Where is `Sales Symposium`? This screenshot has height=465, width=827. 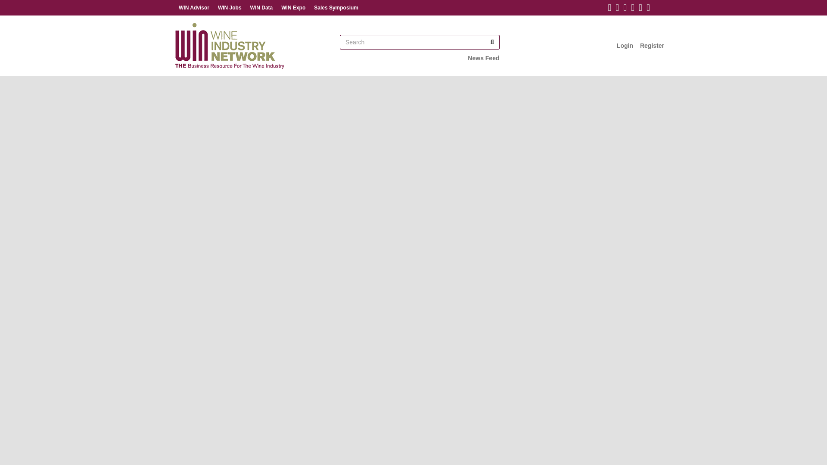 Sales Symposium is located at coordinates (336, 8).